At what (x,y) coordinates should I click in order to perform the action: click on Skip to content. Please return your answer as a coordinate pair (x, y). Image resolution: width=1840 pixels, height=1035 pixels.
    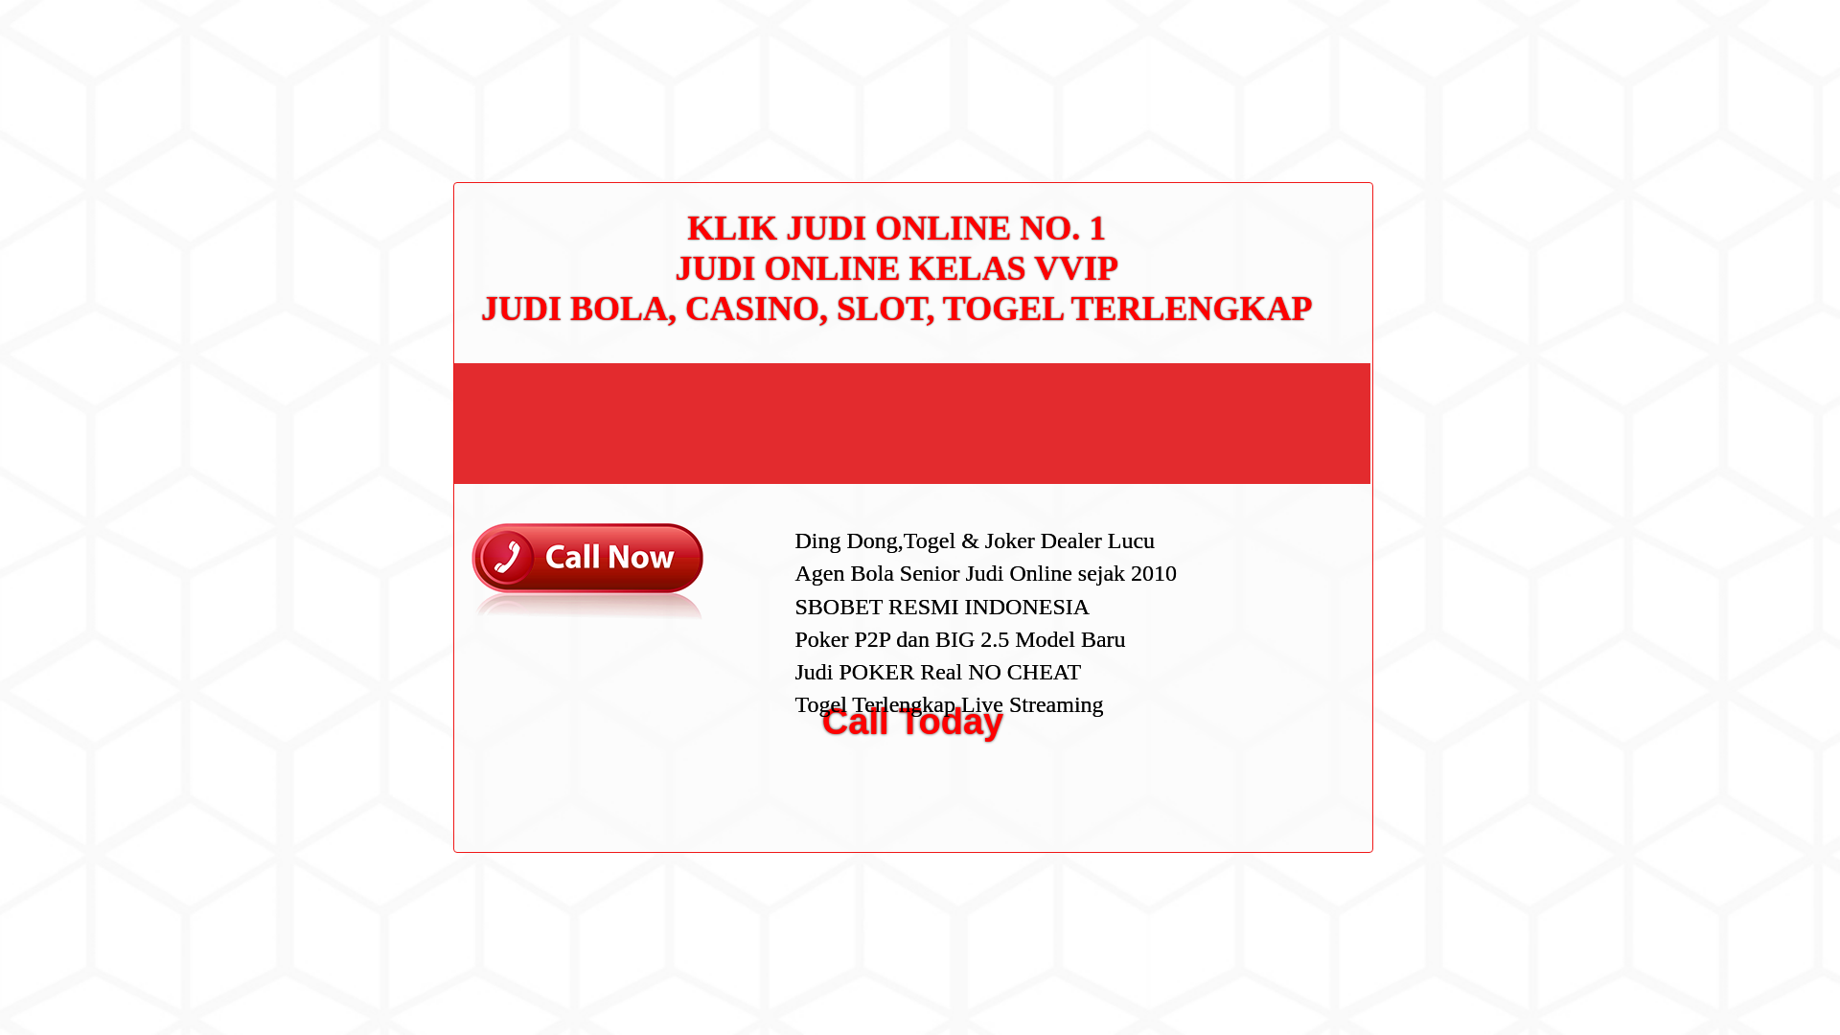
    Looking at the image, I should click on (44, 11).